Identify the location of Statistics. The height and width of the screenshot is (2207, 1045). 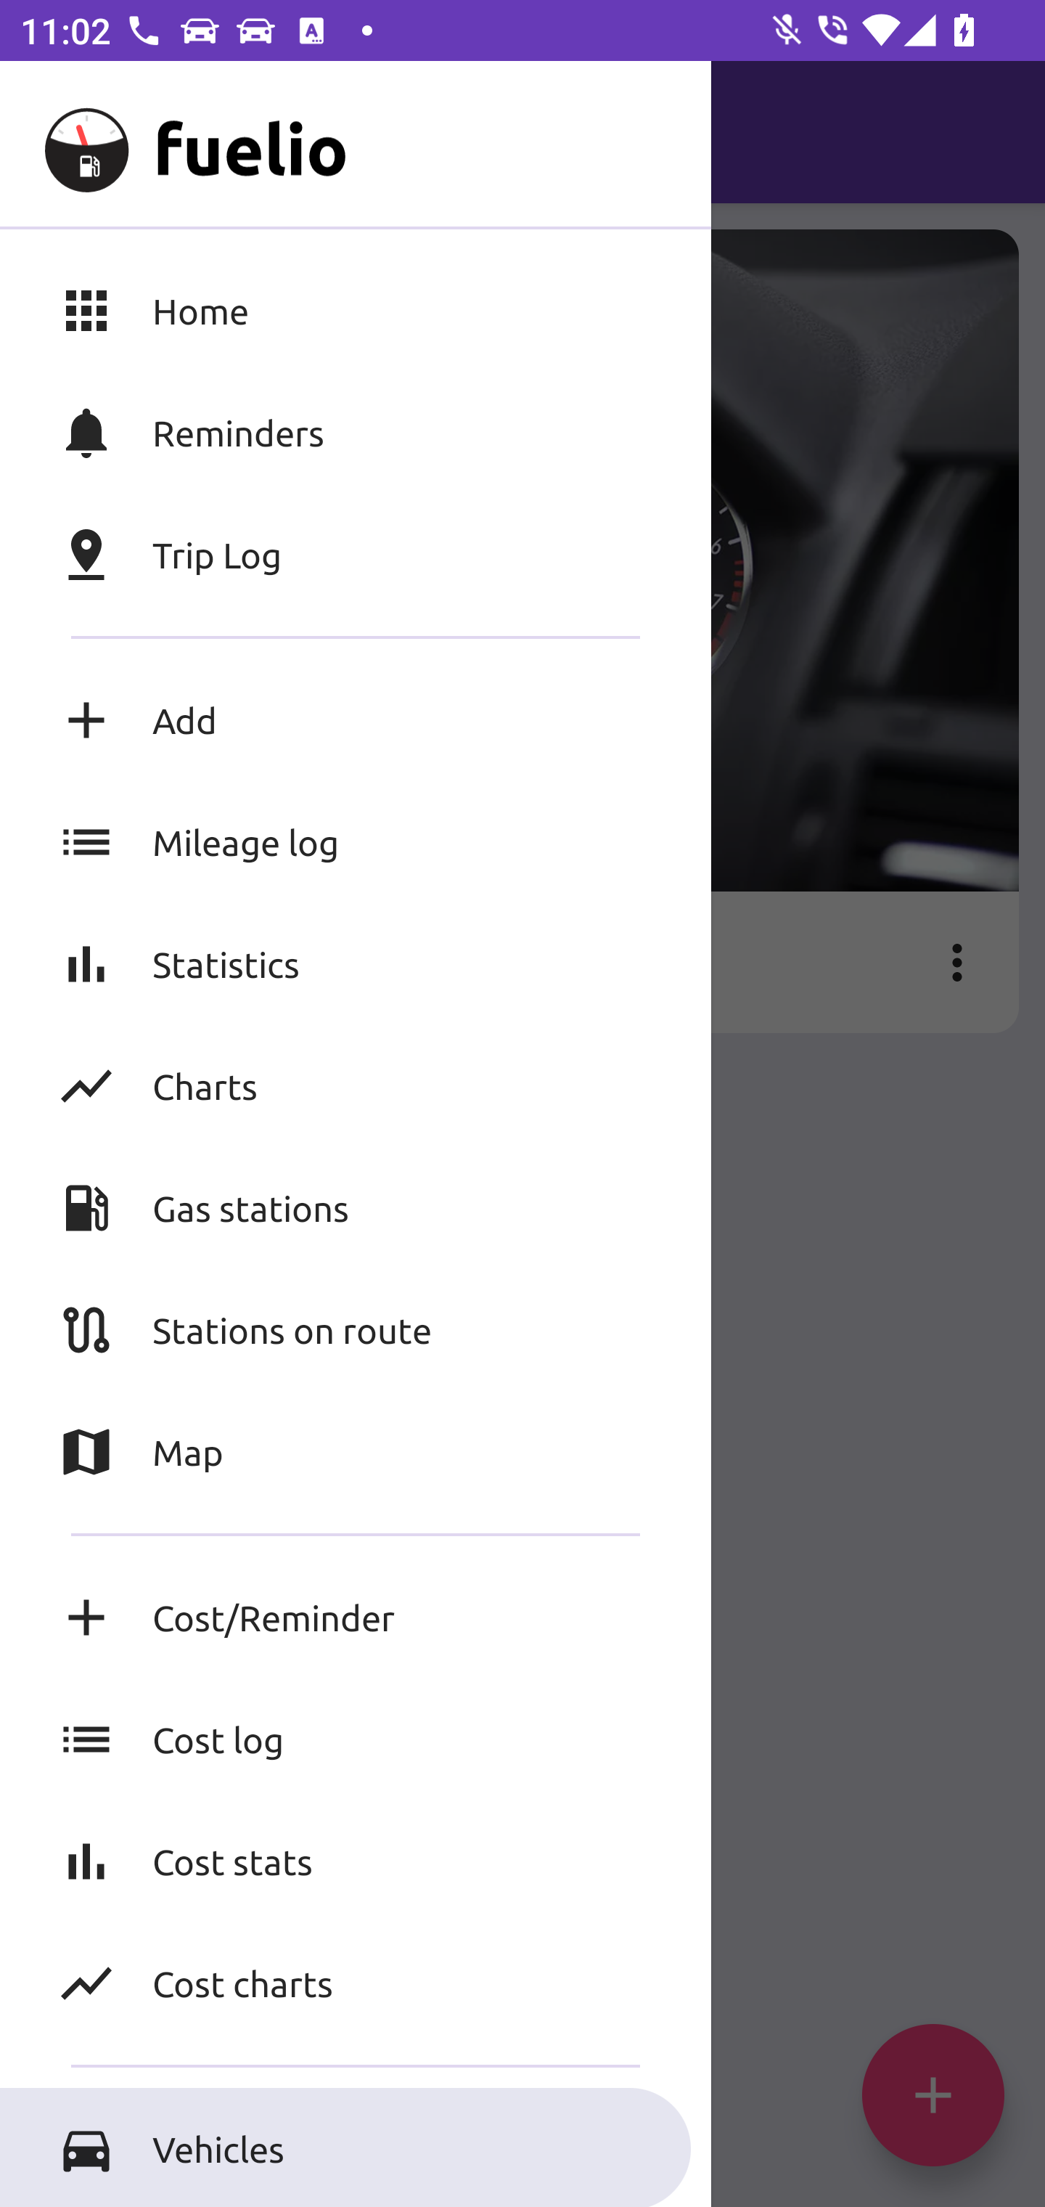
(356, 963).